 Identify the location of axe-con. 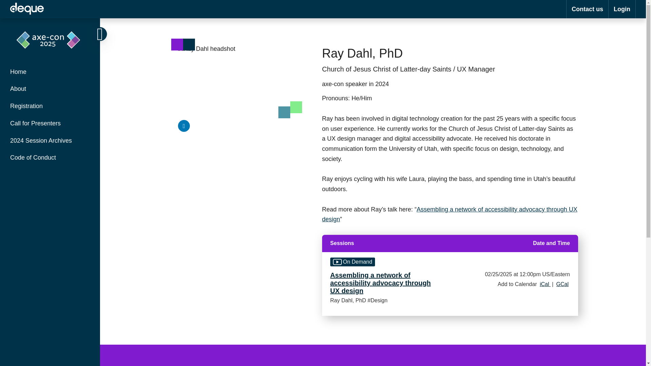
(27, 9).